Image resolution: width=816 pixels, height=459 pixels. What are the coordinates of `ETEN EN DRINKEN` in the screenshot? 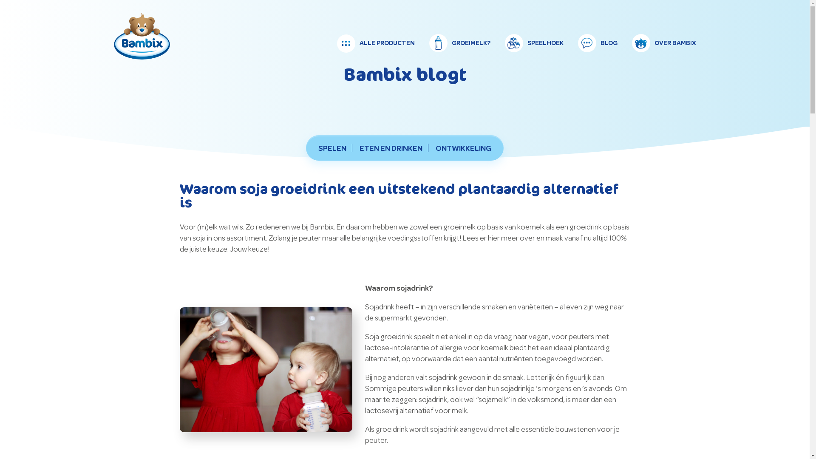 It's located at (391, 149).